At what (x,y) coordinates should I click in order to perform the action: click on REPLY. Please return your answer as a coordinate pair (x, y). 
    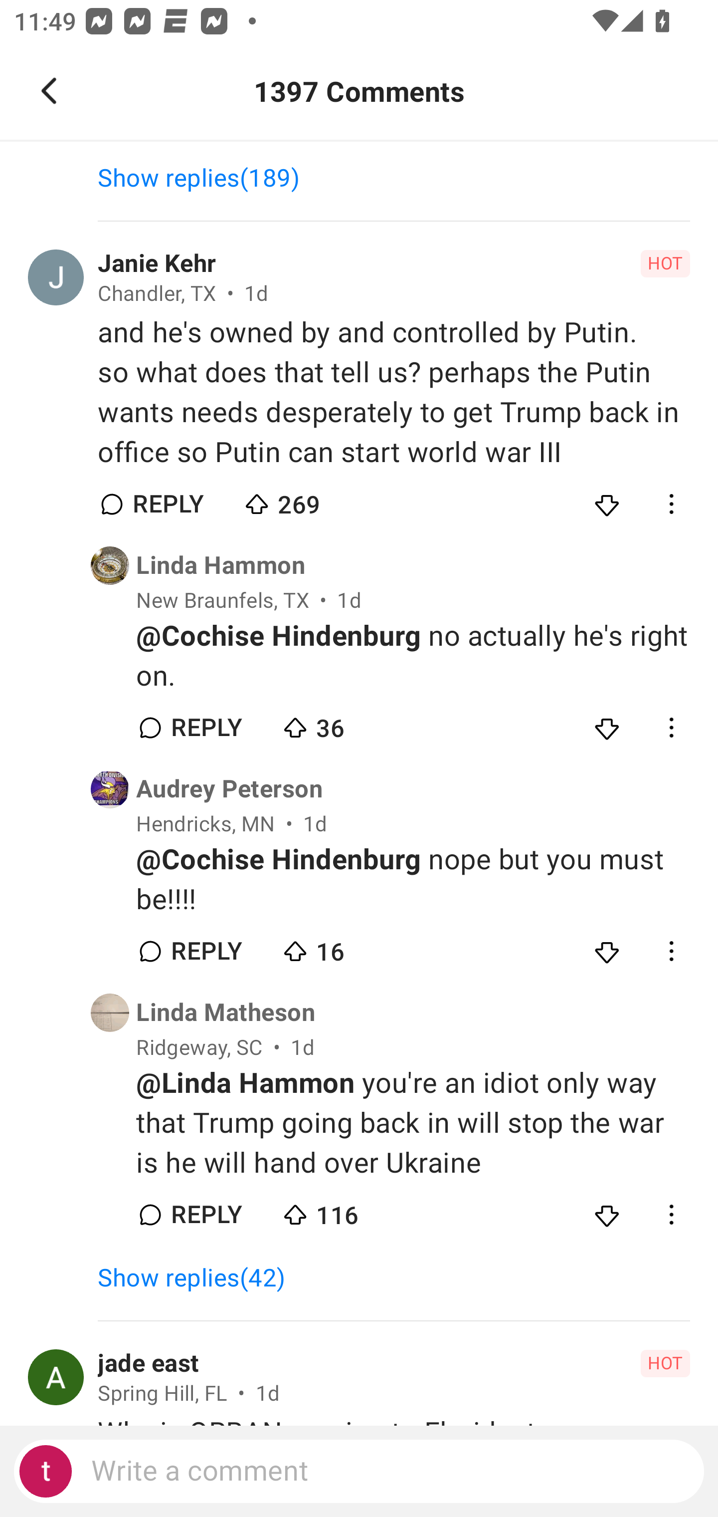
    Looking at the image, I should click on (205, 952).